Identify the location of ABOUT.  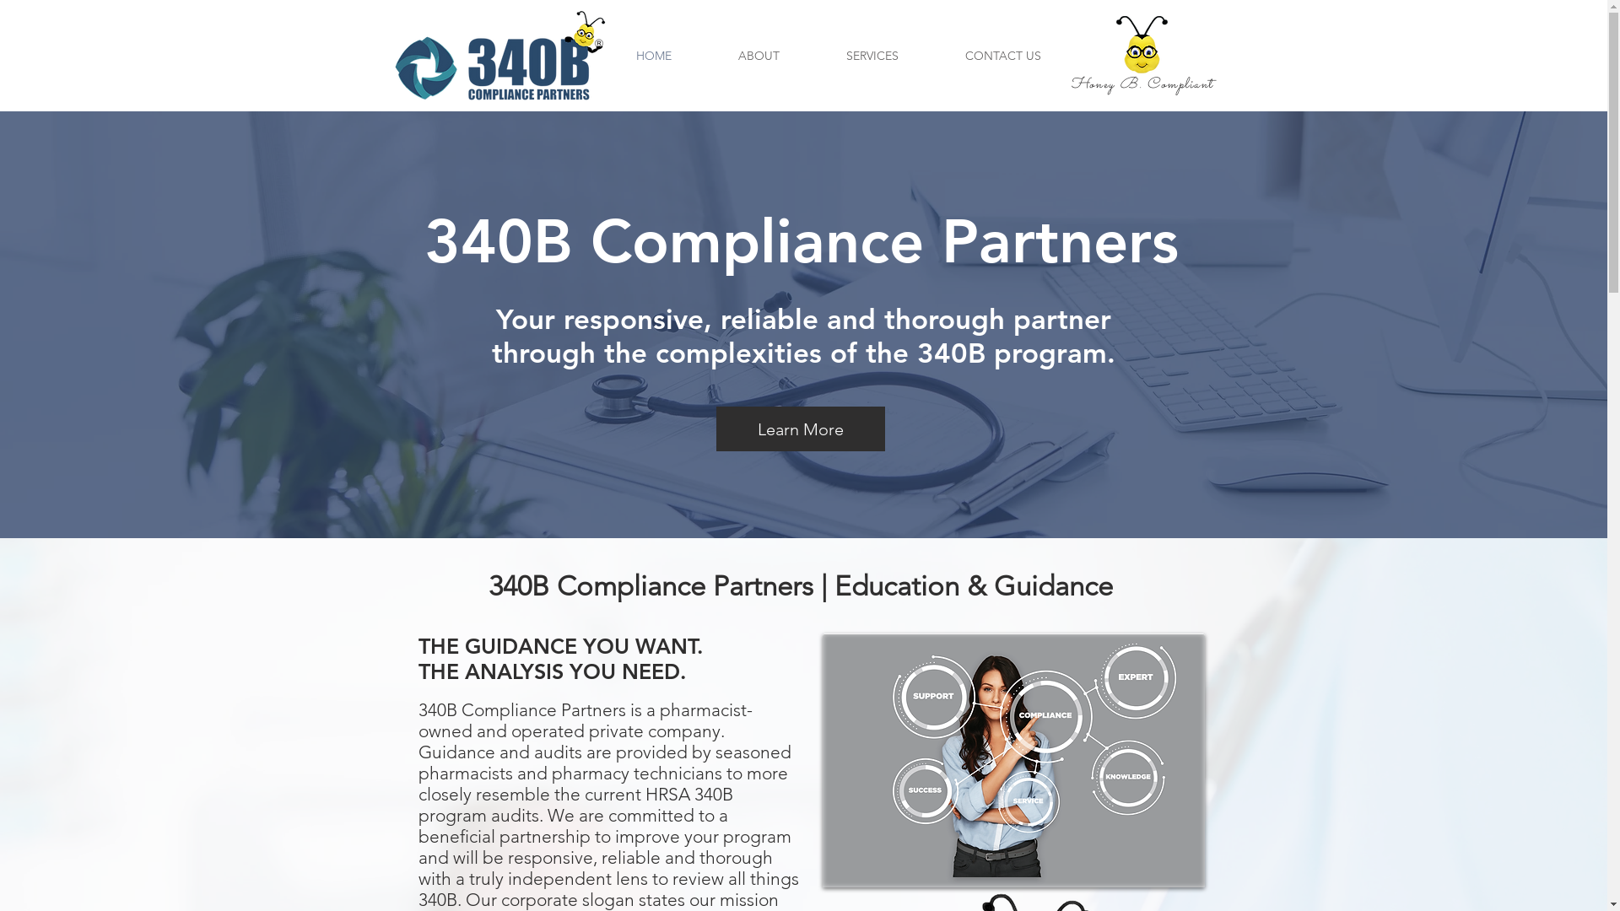
(759, 56).